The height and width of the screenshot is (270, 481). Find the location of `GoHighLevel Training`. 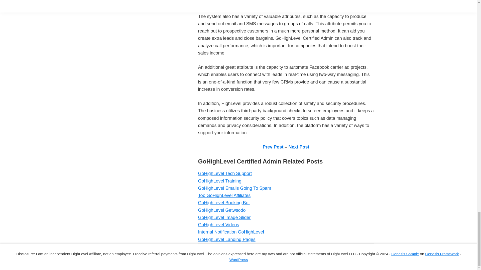

GoHighLevel Training is located at coordinates (219, 181).